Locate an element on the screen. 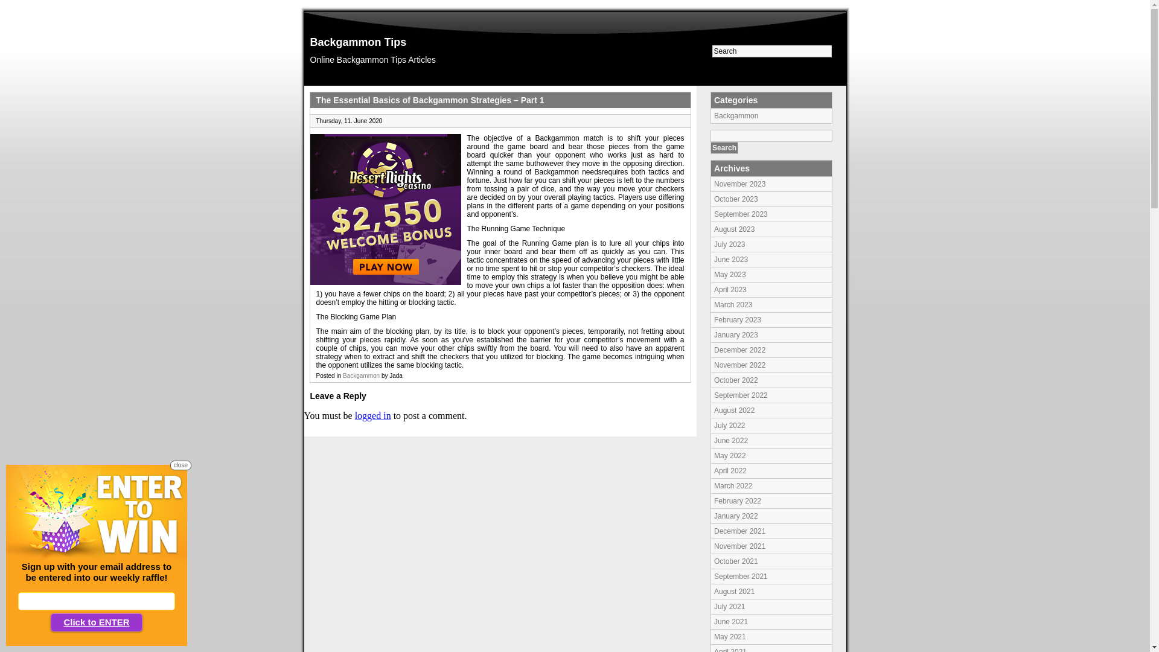  July 2022 is located at coordinates (729, 426).